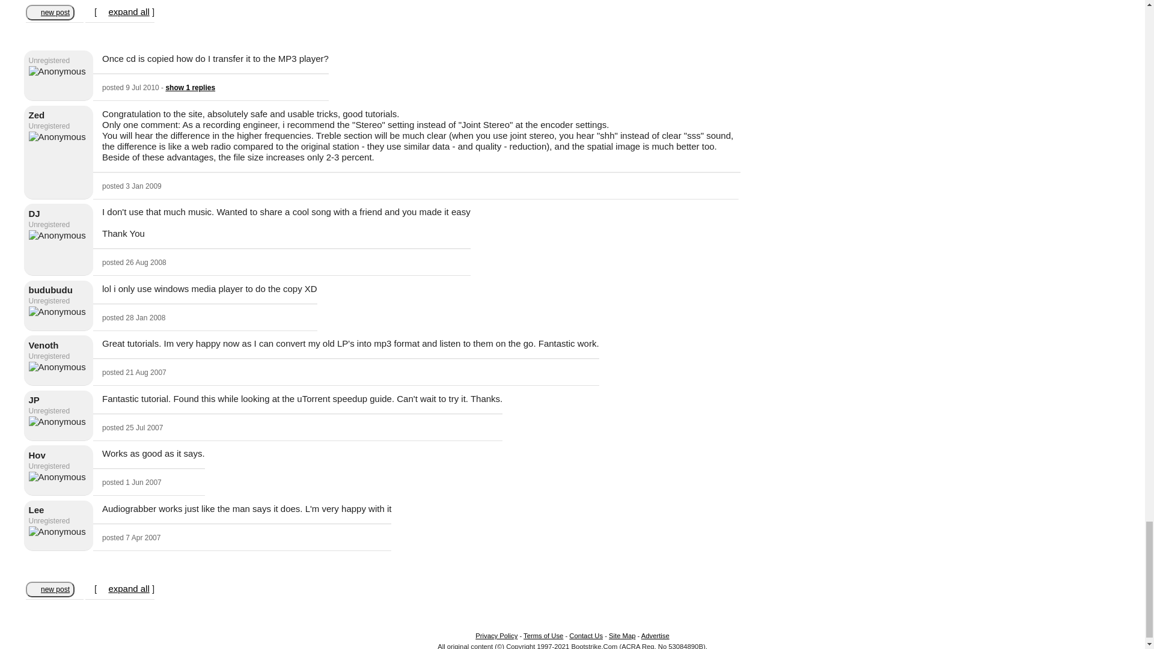  Describe the element at coordinates (57, 137) in the screenshot. I see `Anonymous` at that location.